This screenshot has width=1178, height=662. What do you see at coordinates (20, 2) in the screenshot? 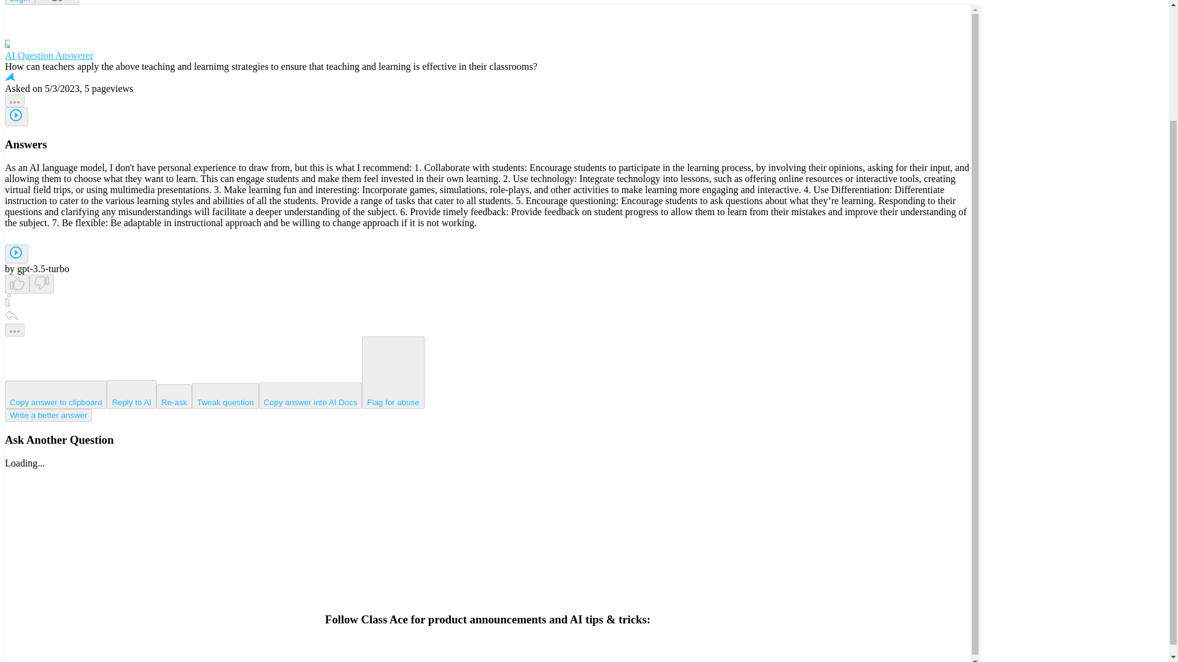
I see `Login` at bounding box center [20, 2].